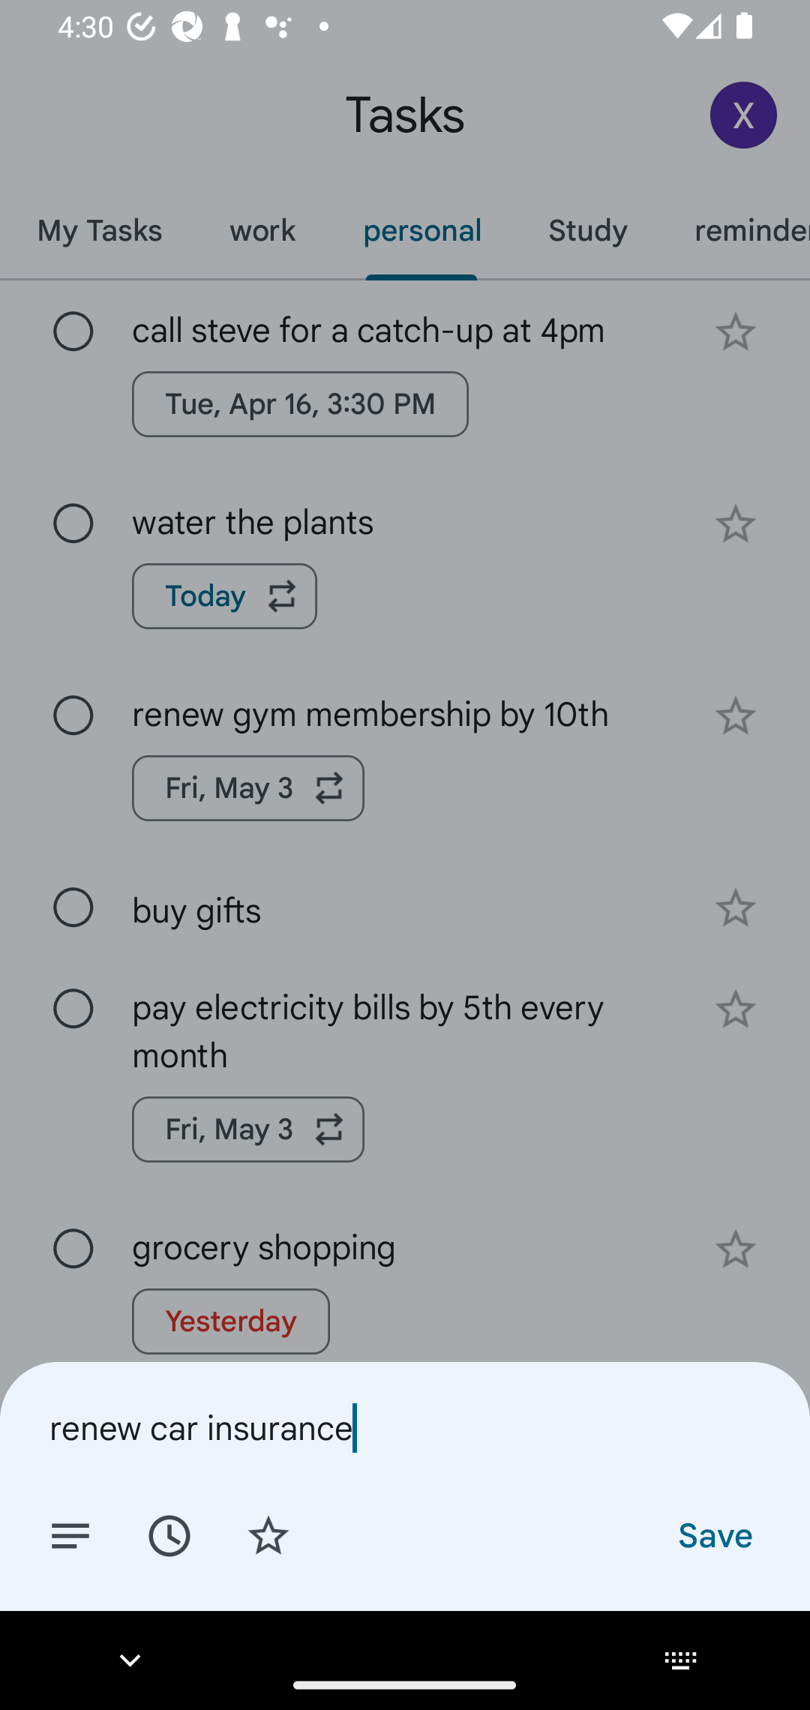 This screenshot has height=1710, width=810. I want to click on Set date/time, so click(169, 1534).